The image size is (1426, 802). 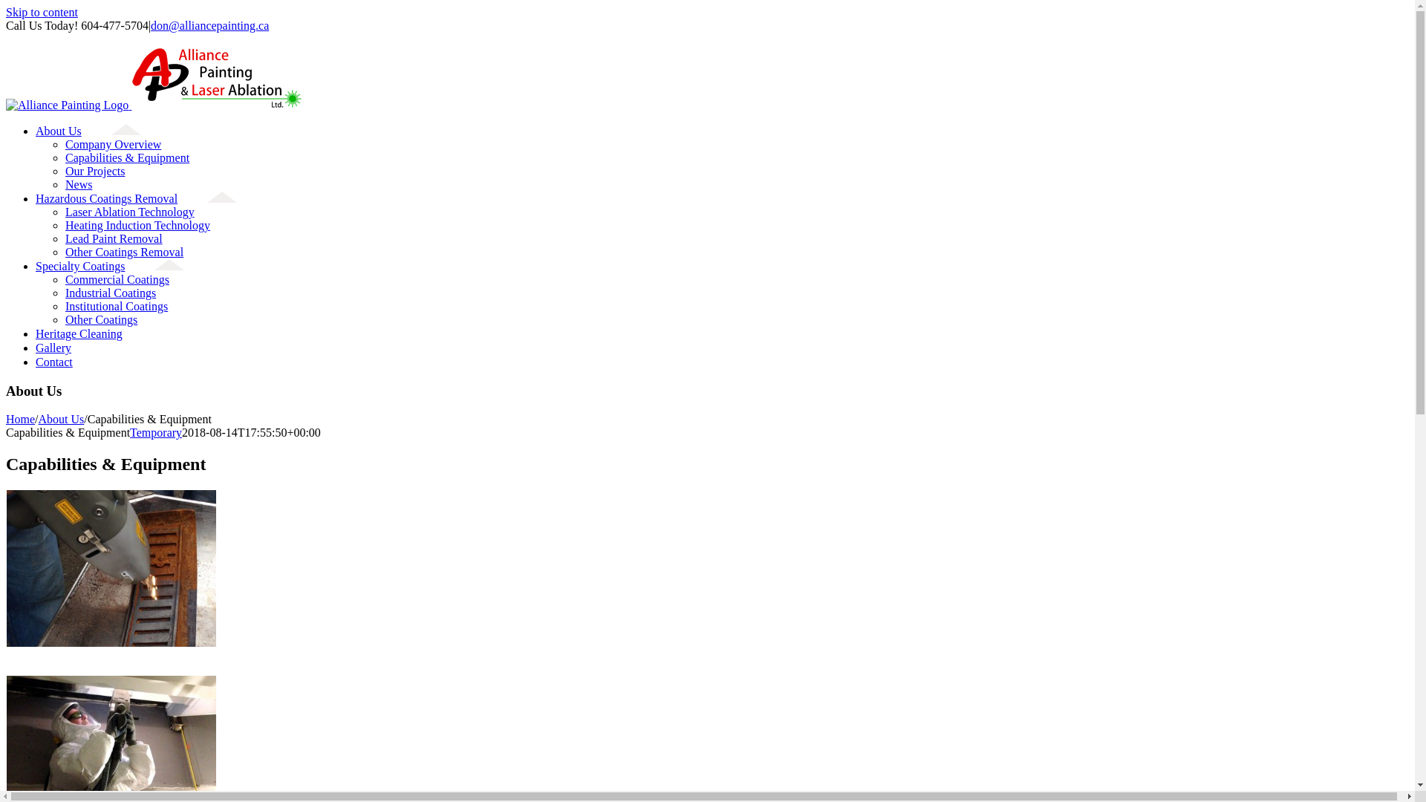 I want to click on Gallery, so click(x=68, y=348).